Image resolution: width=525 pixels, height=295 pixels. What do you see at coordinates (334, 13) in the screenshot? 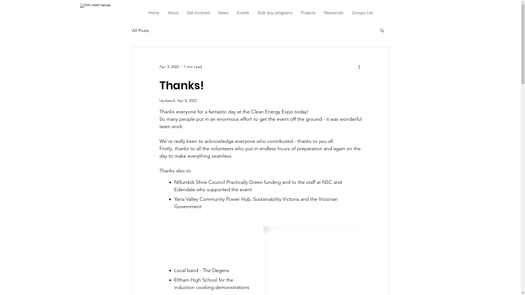
I see `Resources` at bounding box center [334, 13].